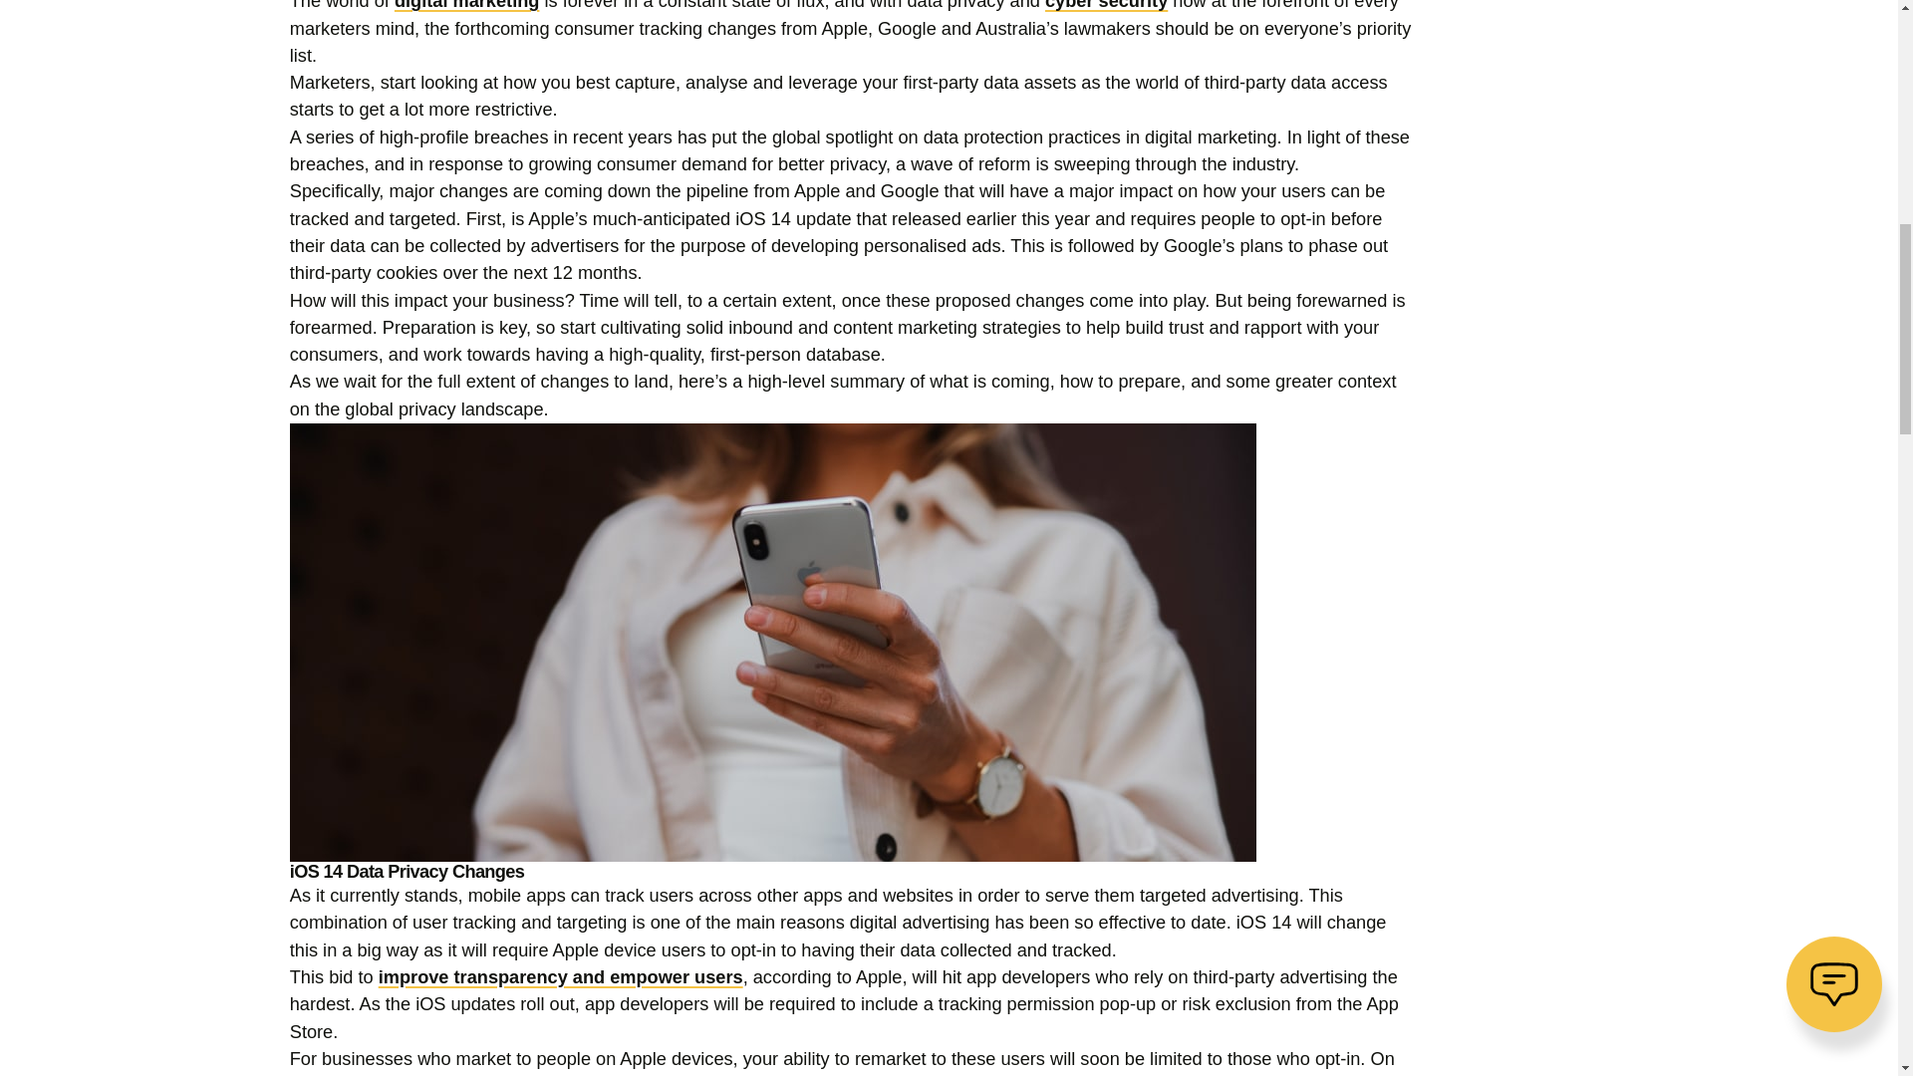 This screenshot has height=1076, width=1913. What do you see at coordinates (561, 976) in the screenshot?
I see `improve transparency and empower users` at bounding box center [561, 976].